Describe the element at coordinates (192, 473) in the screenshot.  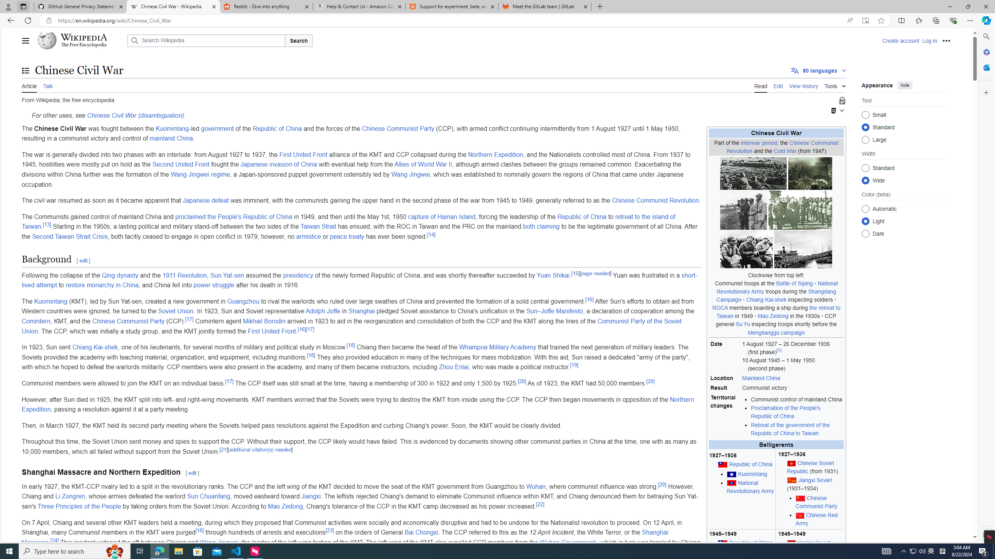
I see `edit` at that location.